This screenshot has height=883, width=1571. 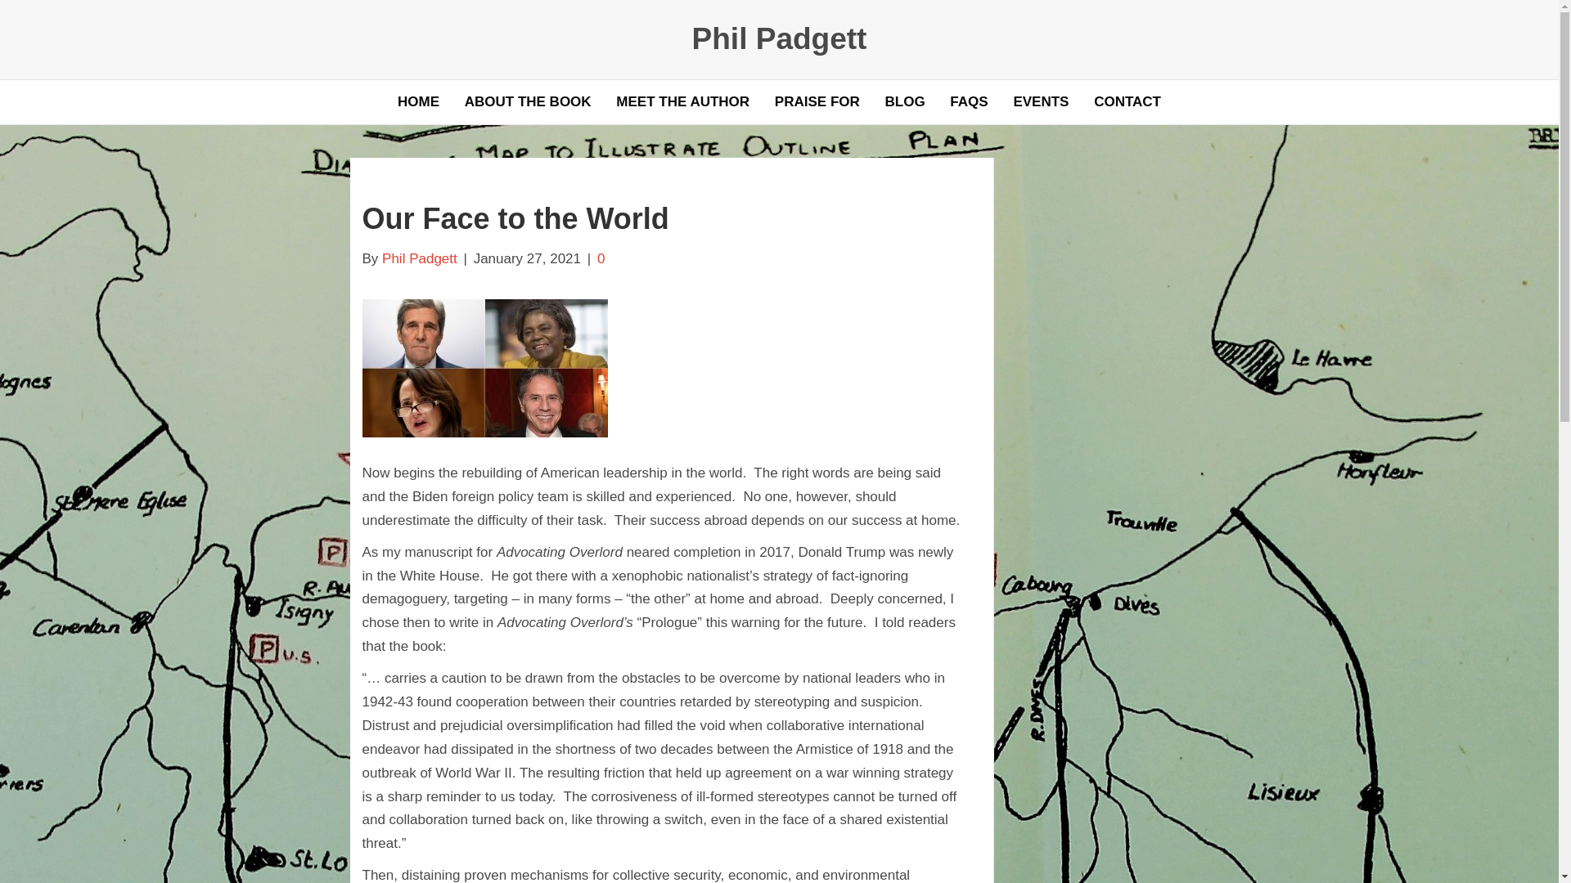 What do you see at coordinates (969, 102) in the screenshot?
I see `FAQS` at bounding box center [969, 102].